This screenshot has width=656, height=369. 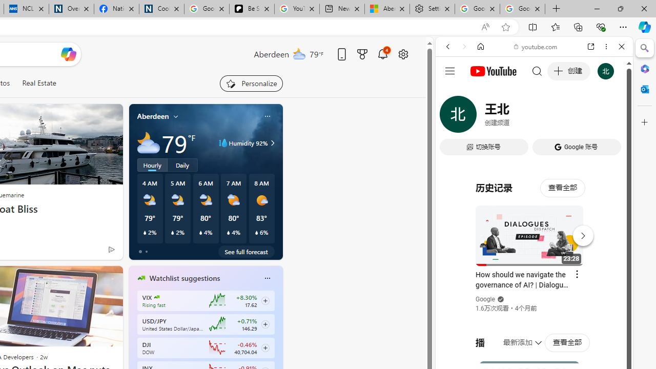 I want to click on Google, so click(x=486, y=299).